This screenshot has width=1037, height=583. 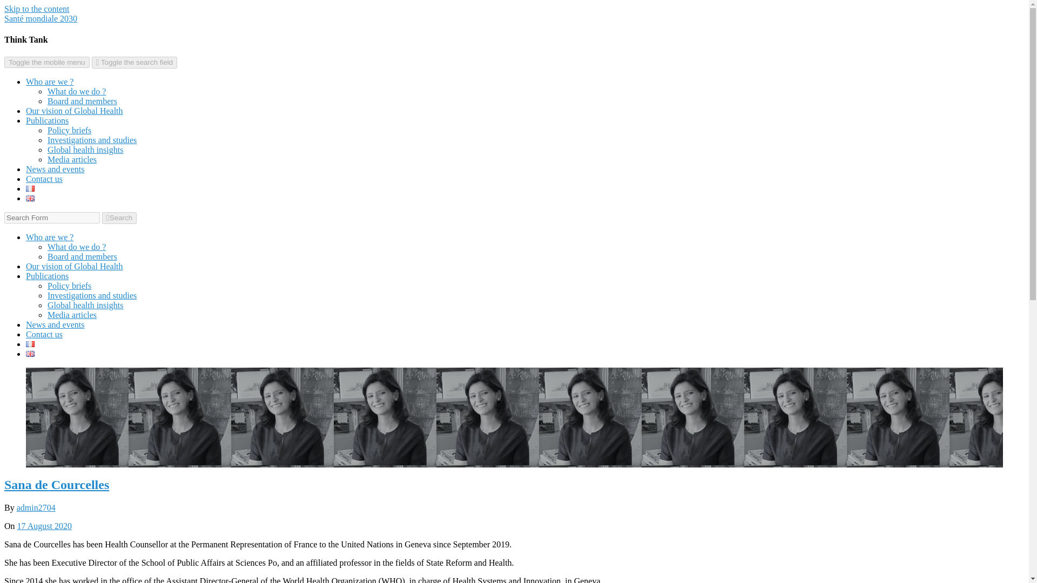 What do you see at coordinates (69, 285) in the screenshot?
I see `Policy briefs` at bounding box center [69, 285].